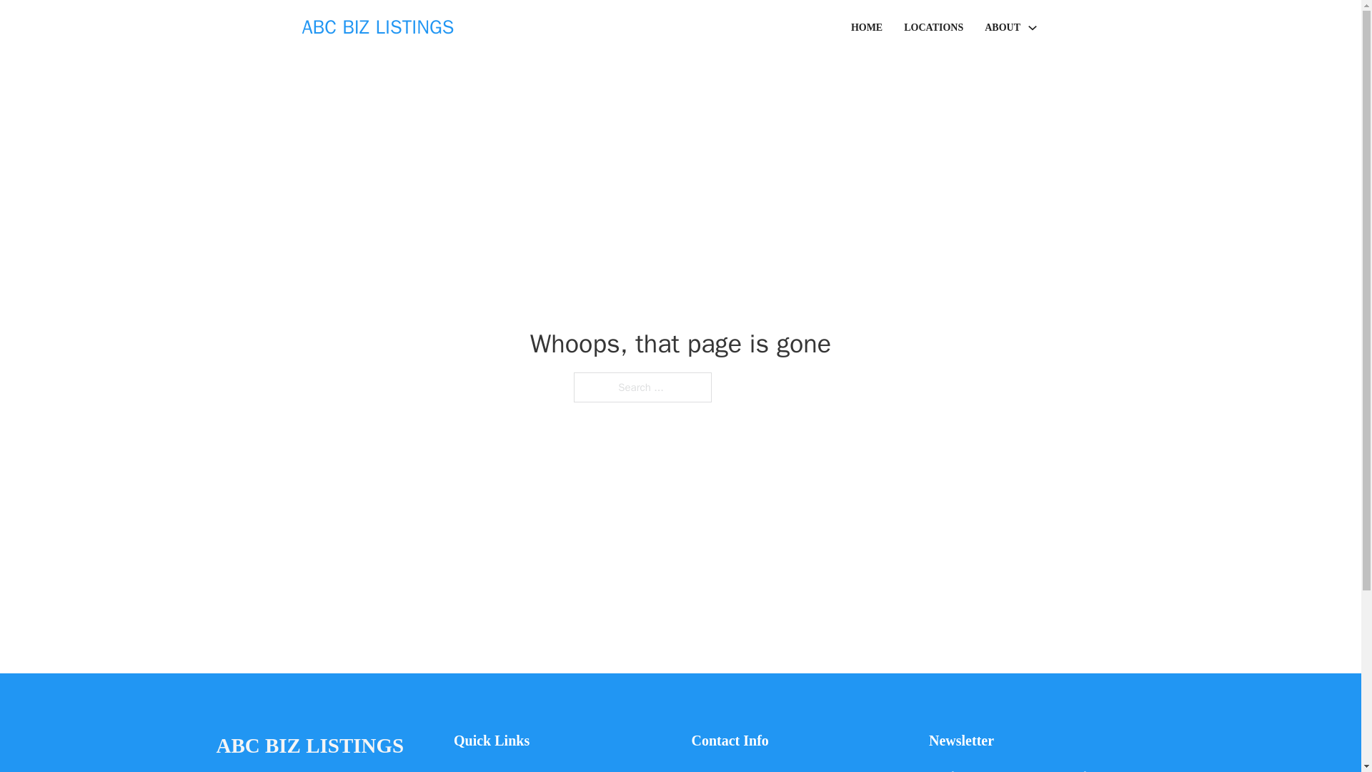  Describe the element at coordinates (377, 27) in the screenshot. I see `ABC BIZ LISTINGS` at that location.